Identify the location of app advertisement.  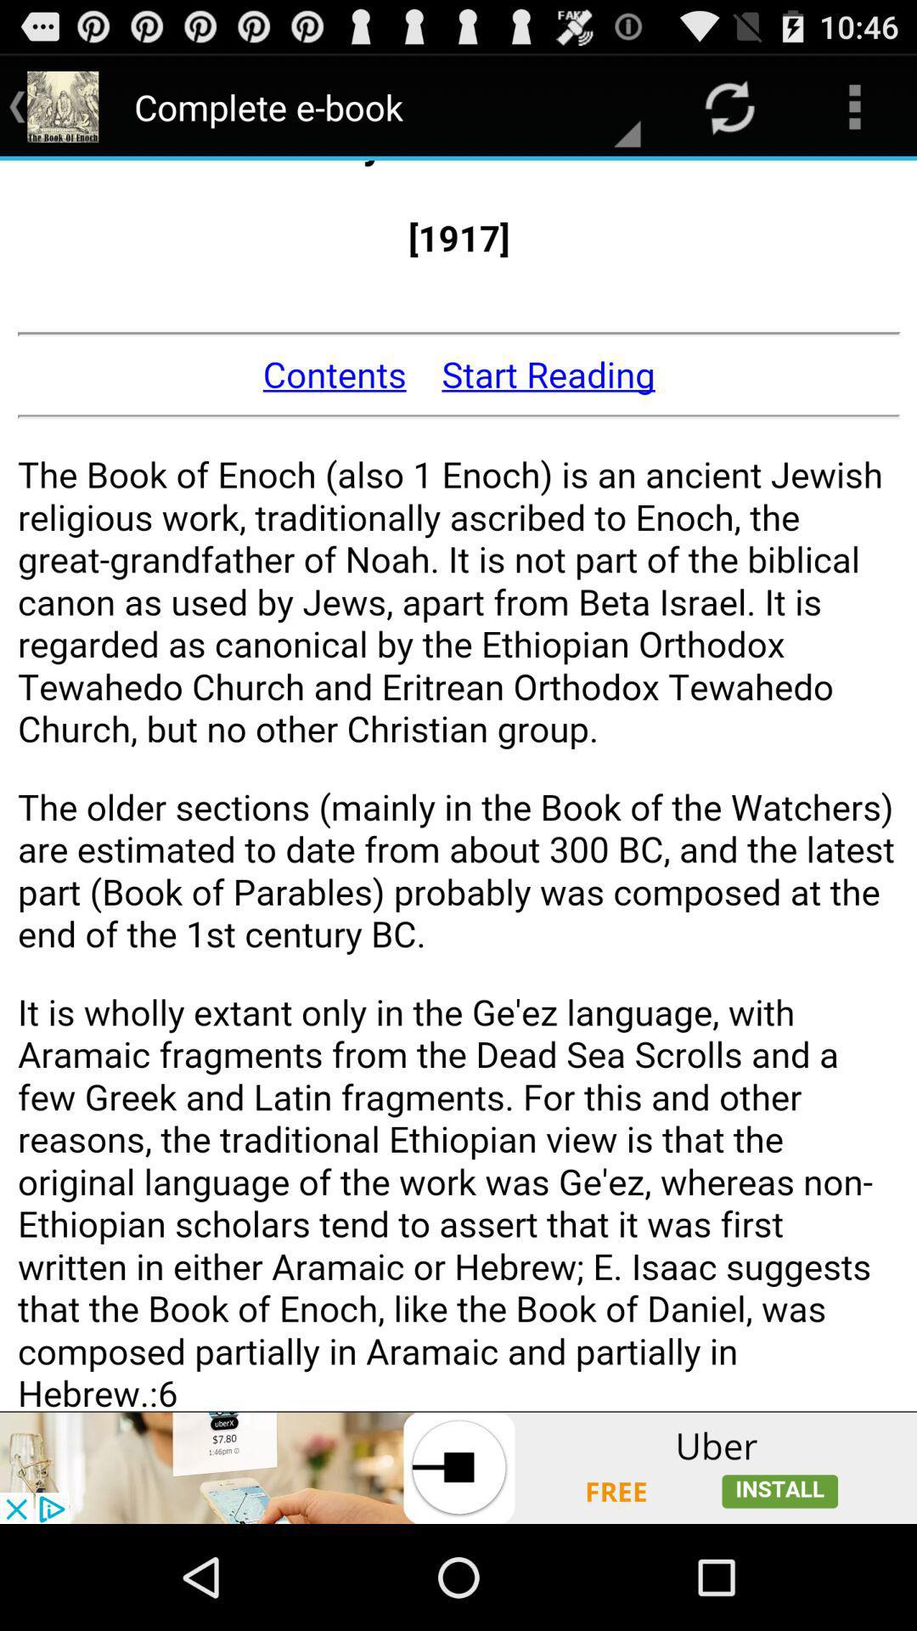
(458, 1468).